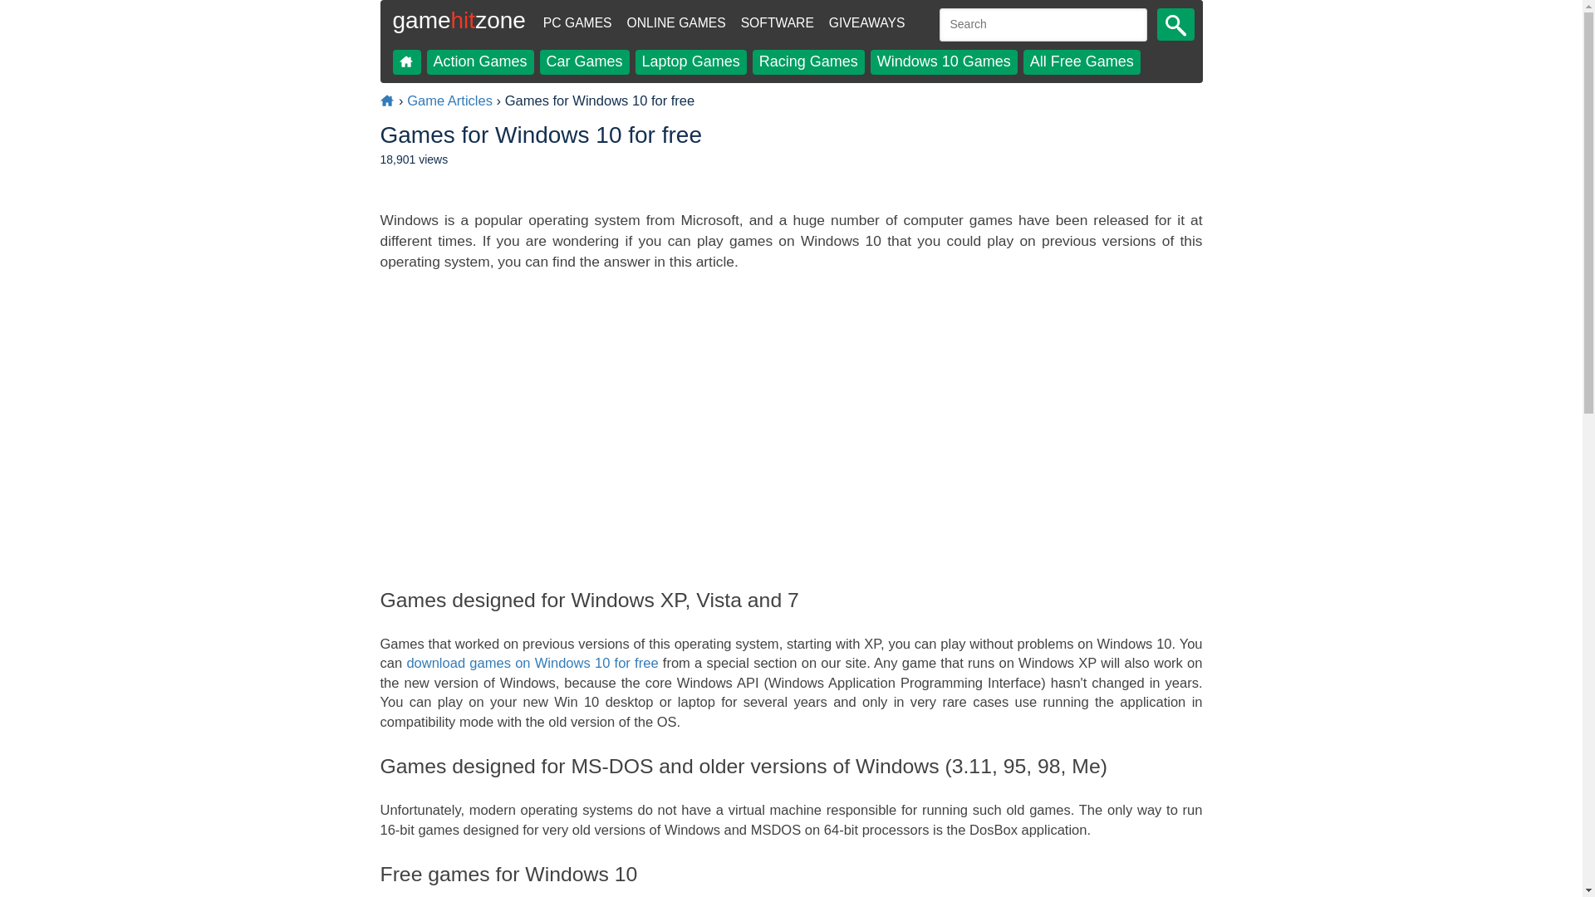 This screenshot has width=1595, height=897. What do you see at coordinates (675, 23) in the screenshot?
I see `ONLINE GAMES` at bounding box center [675, 23].